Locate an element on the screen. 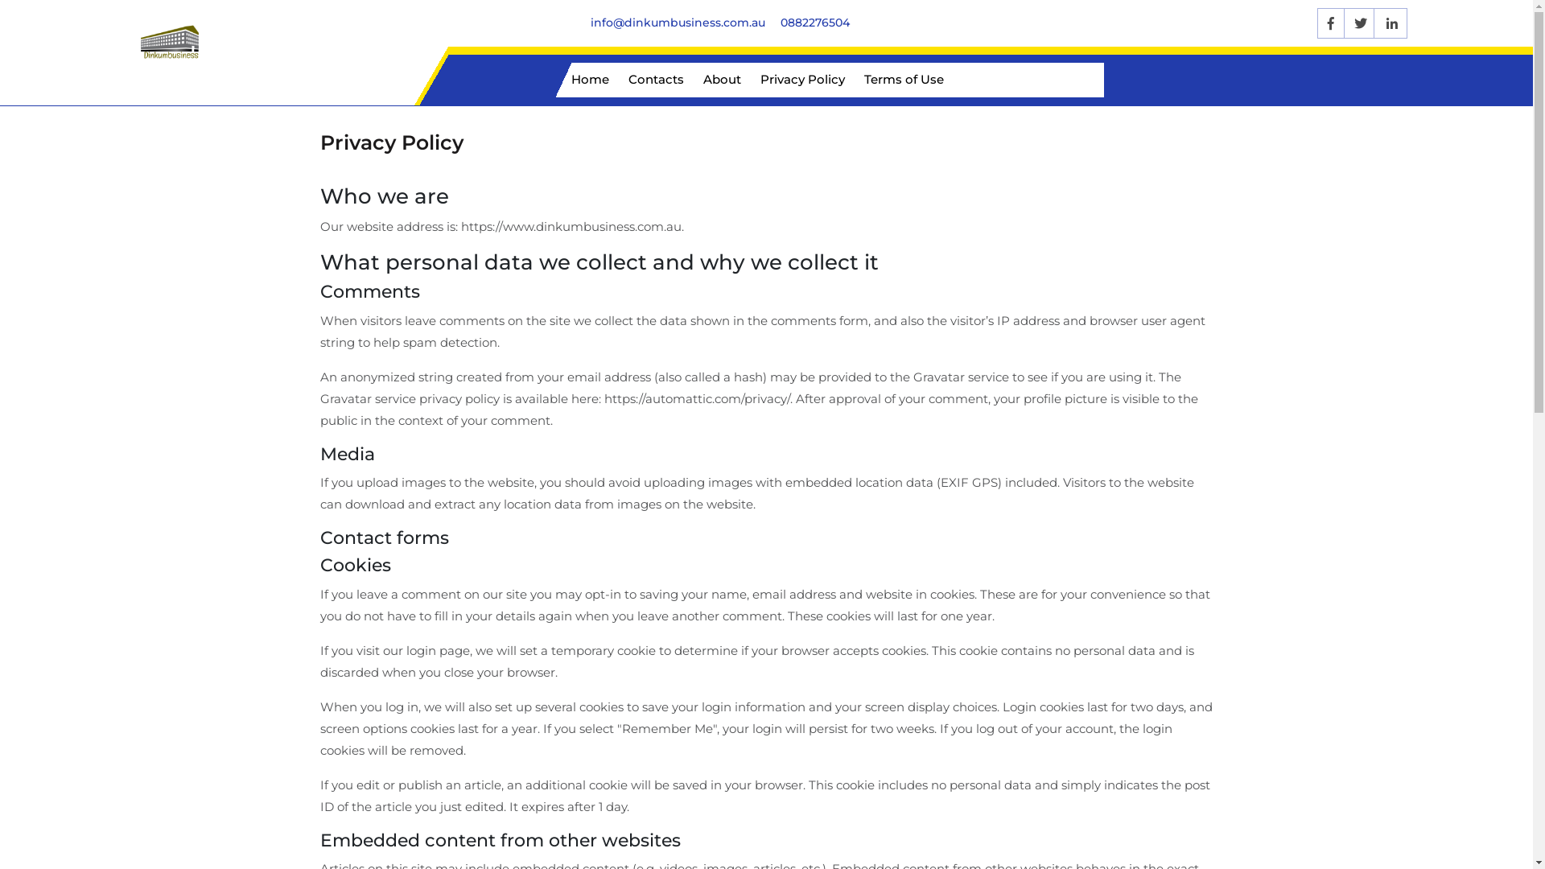  Twitter is located at coordinates (1362, 23).